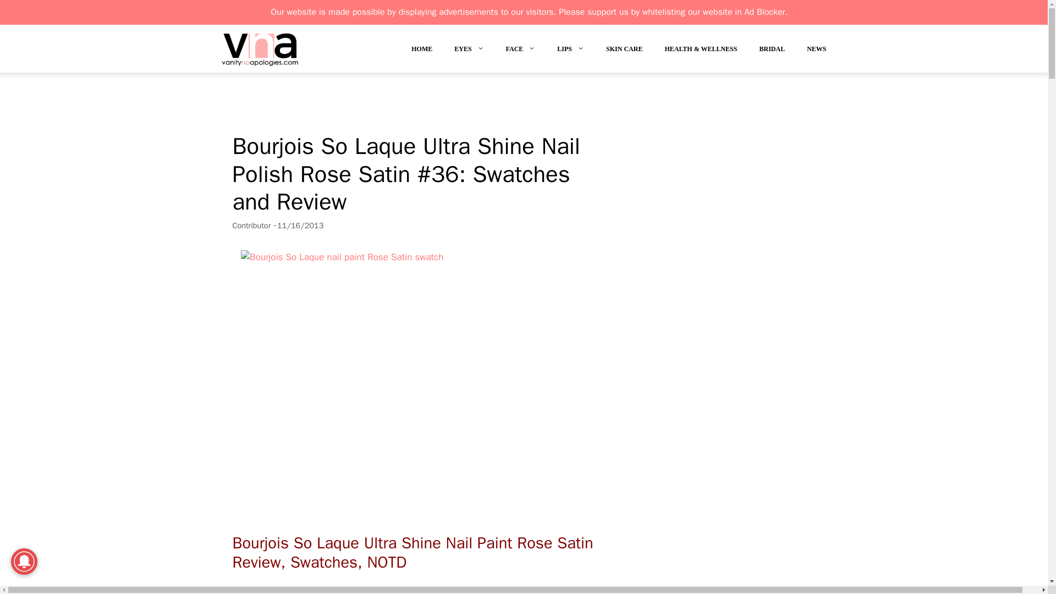 The width and height of the screenshot is (1056, 594). What do you see at coordinates (251, 226) in the screenshot?
I see `View all posts by Contributor` at bounding box center [251, 226].